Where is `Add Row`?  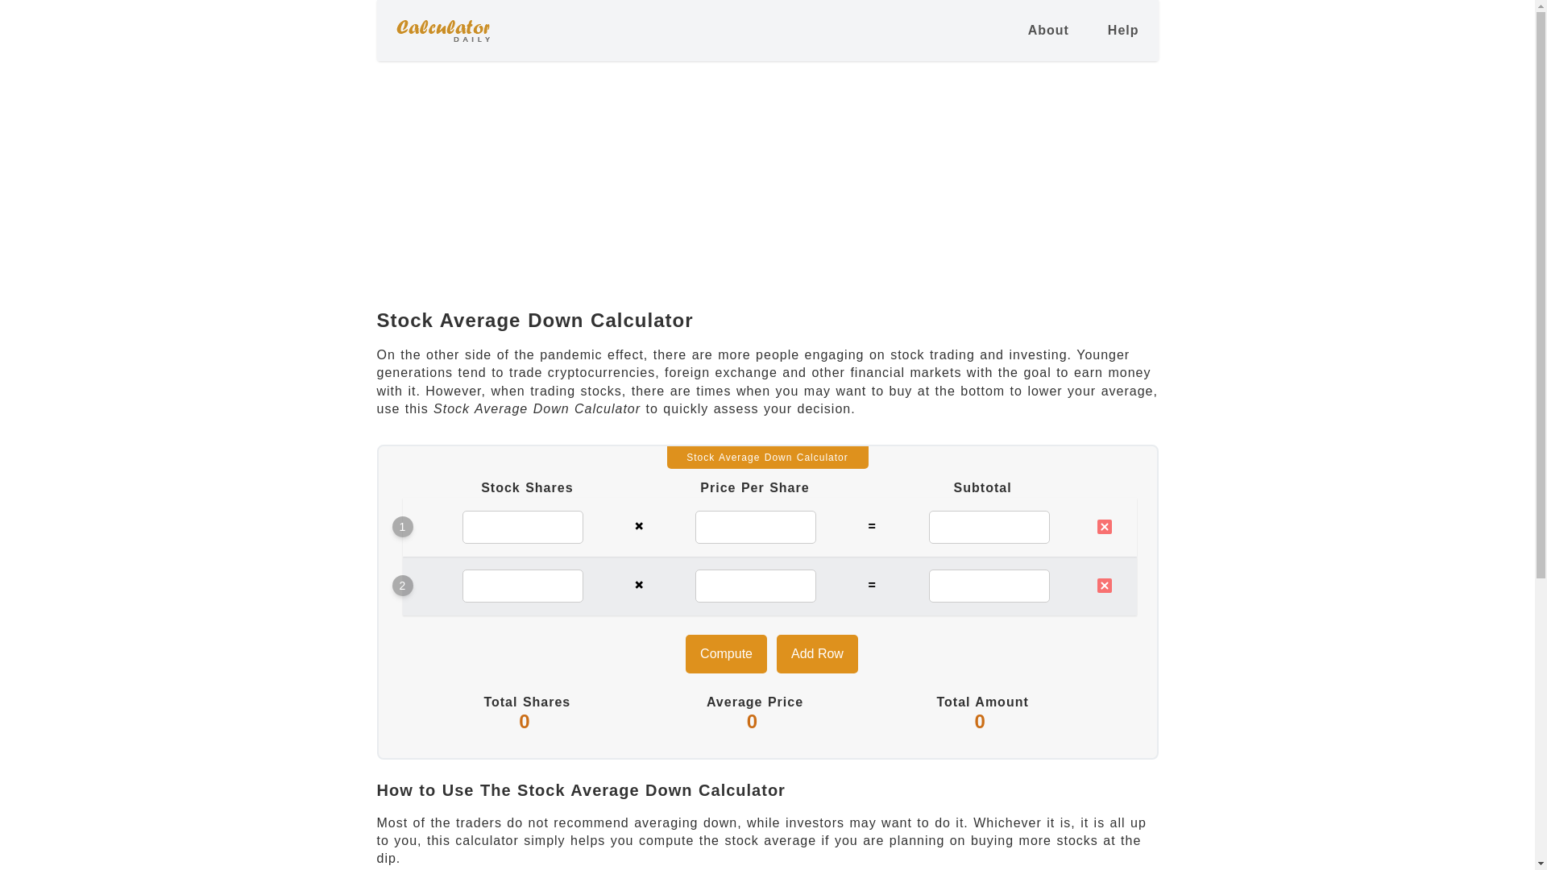 Add Row is located at coordinates (817, 654).